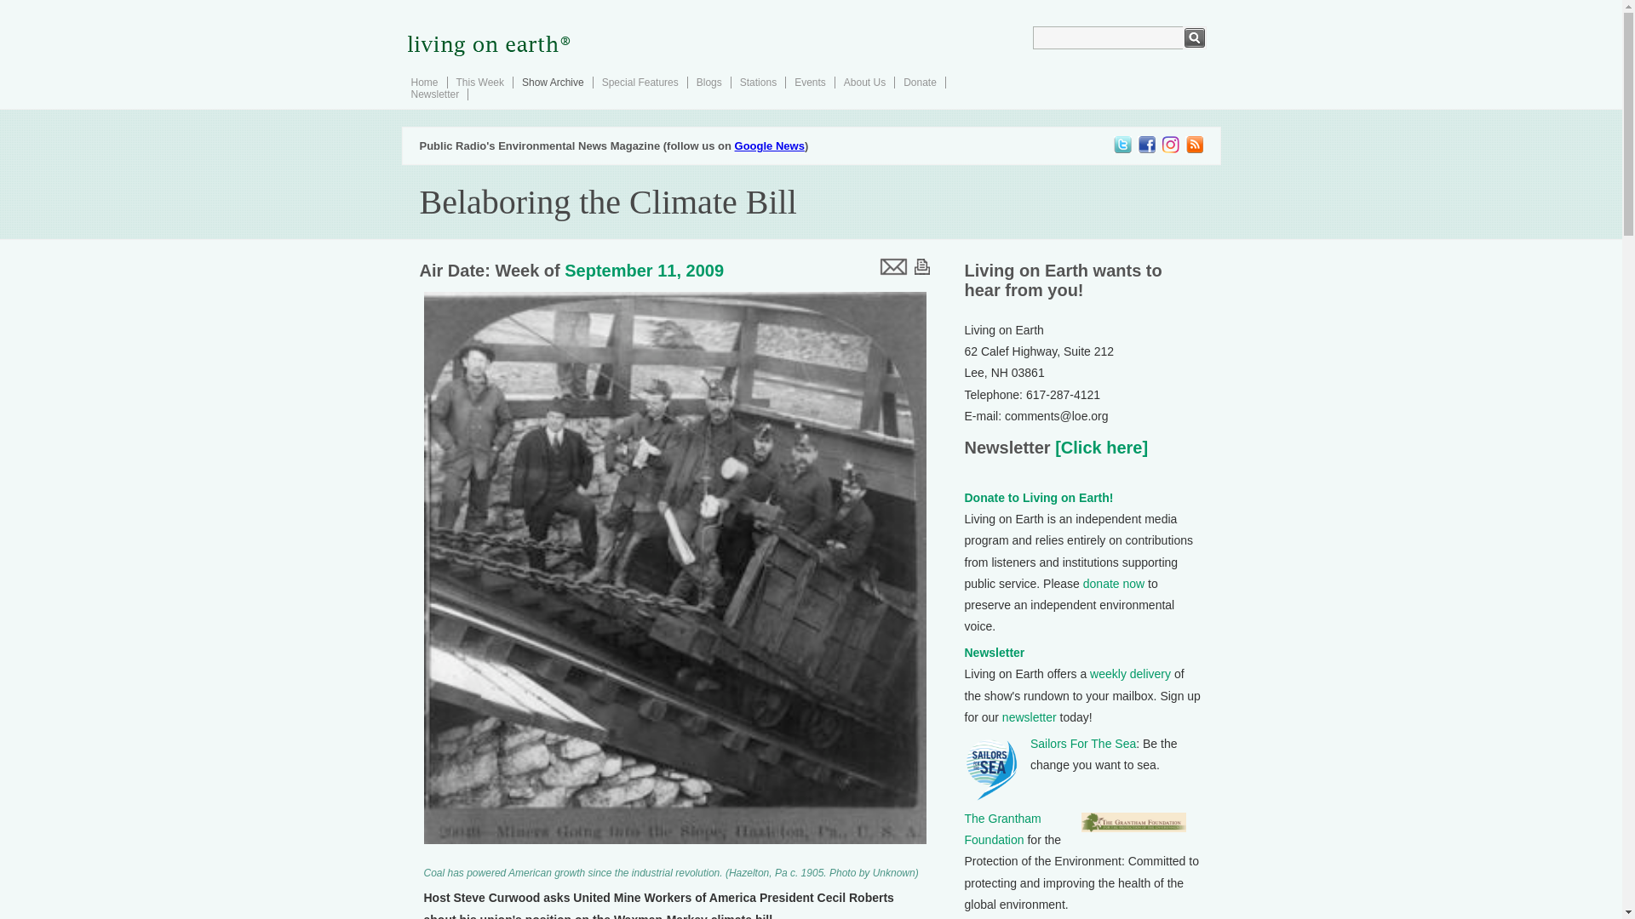 The height and width of the screenshot is (919, 1635). I want to click on Events, so click(810, 82).